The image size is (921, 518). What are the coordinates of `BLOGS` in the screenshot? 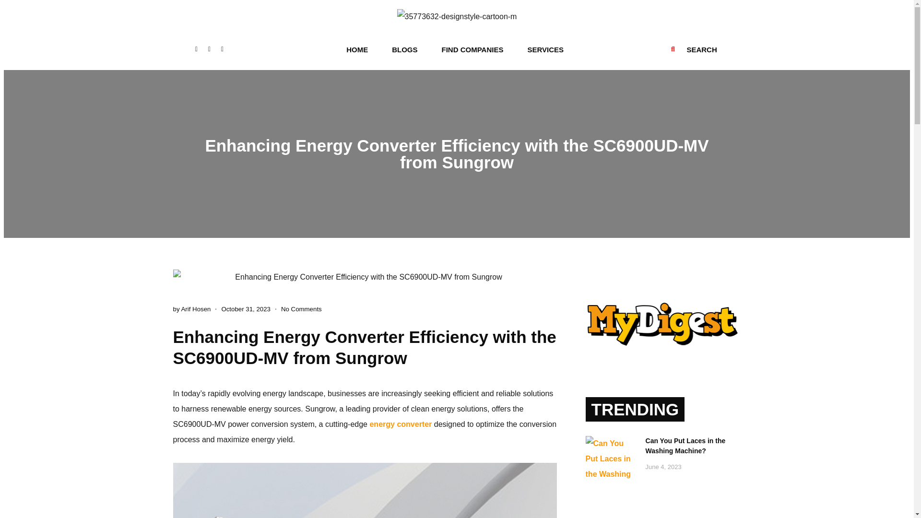 It's located at (404, 50).